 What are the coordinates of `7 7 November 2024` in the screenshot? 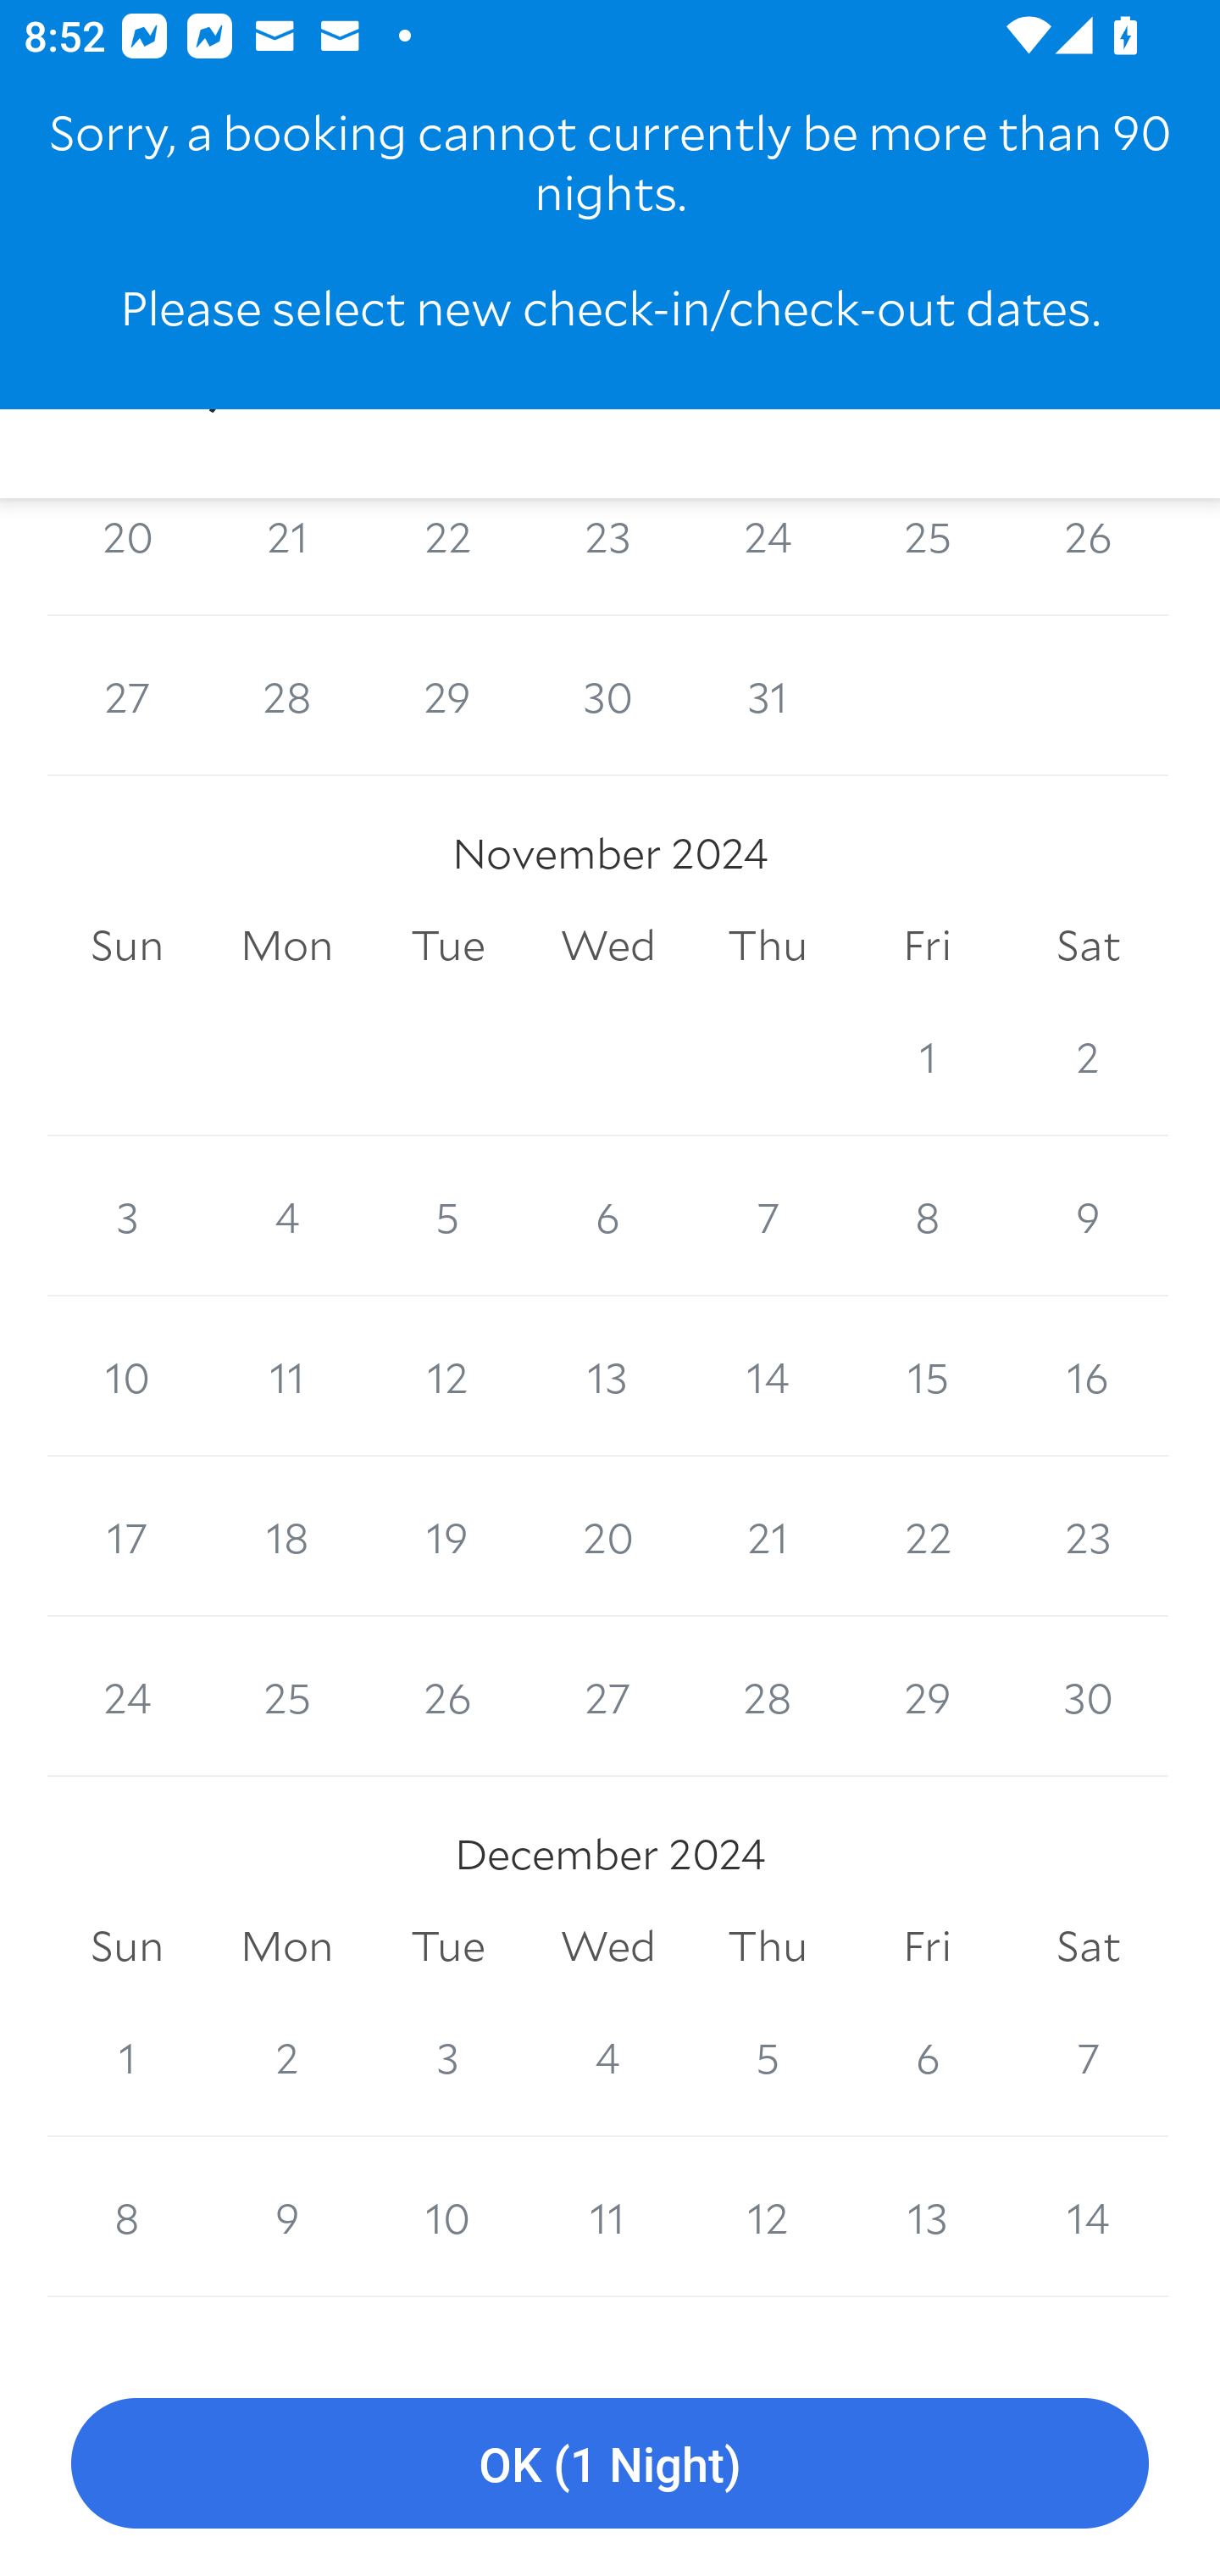 It's located at (768, 1215).